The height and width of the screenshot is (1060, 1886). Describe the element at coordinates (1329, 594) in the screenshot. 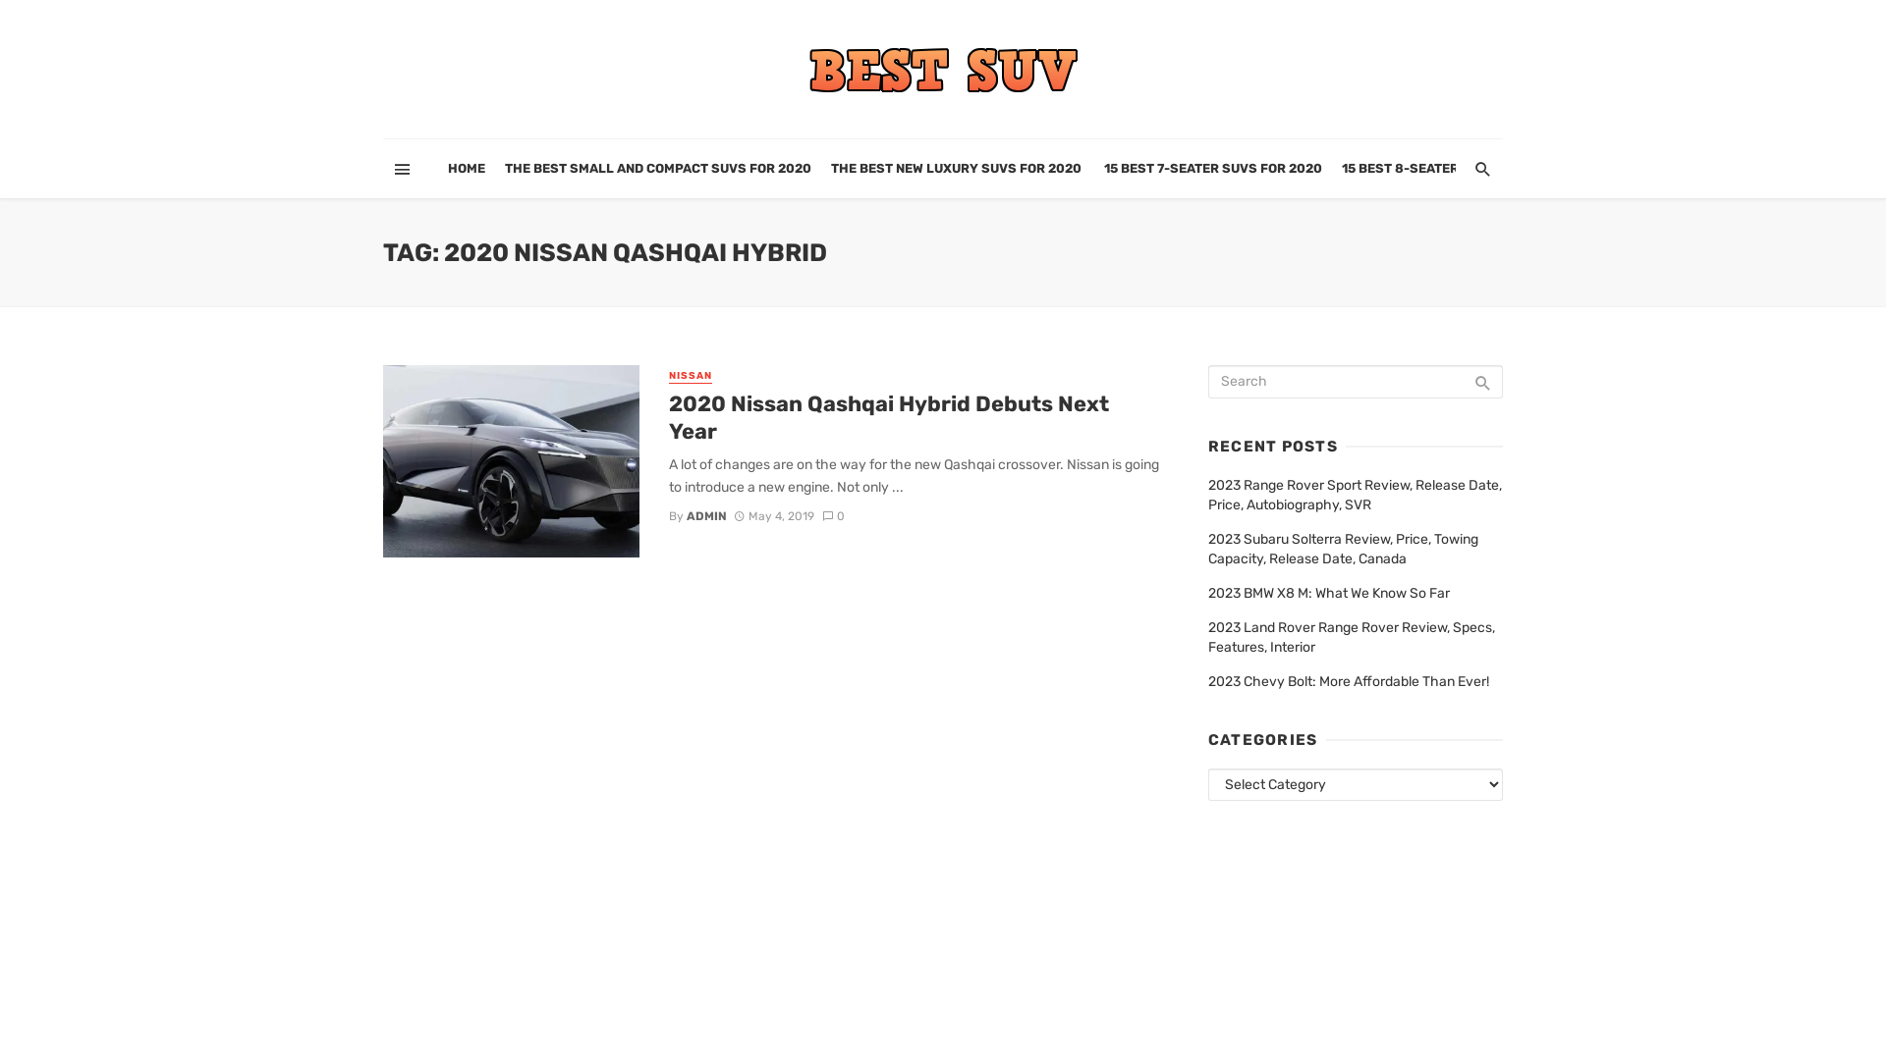

I see `2023 BMW X8 M: What We Know So Far` at that location.